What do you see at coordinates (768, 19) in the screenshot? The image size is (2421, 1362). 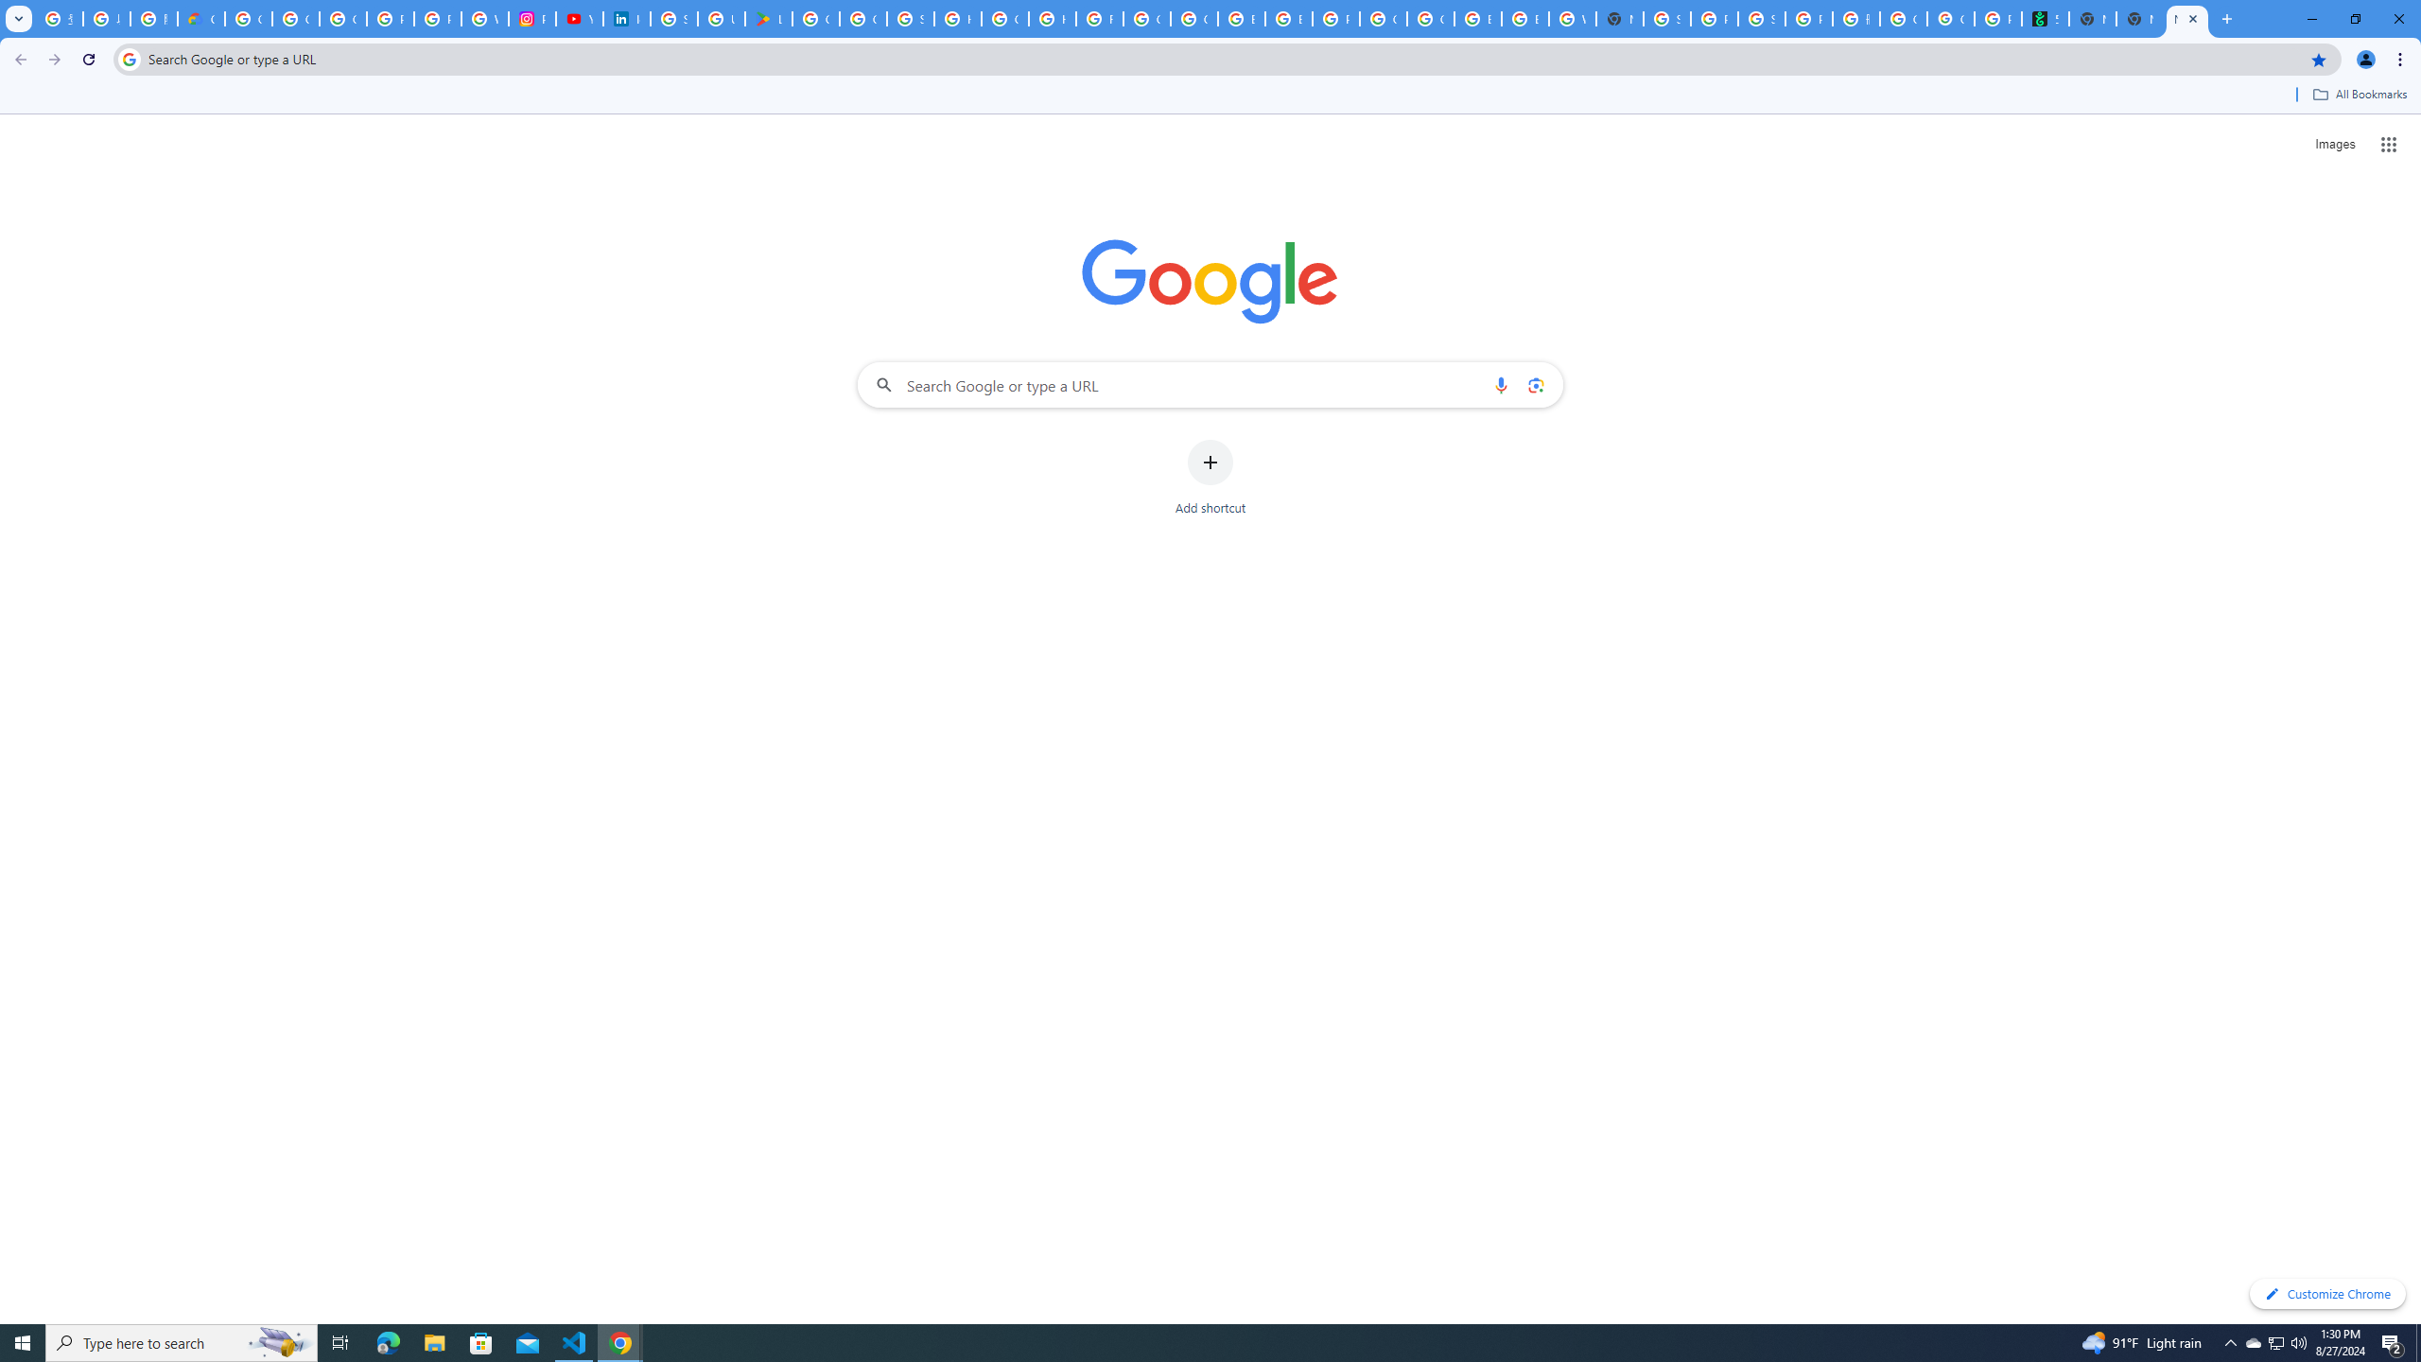 I see `Last Shelter: Survival - Apps on Google Play` at bounding box center [768, 19].